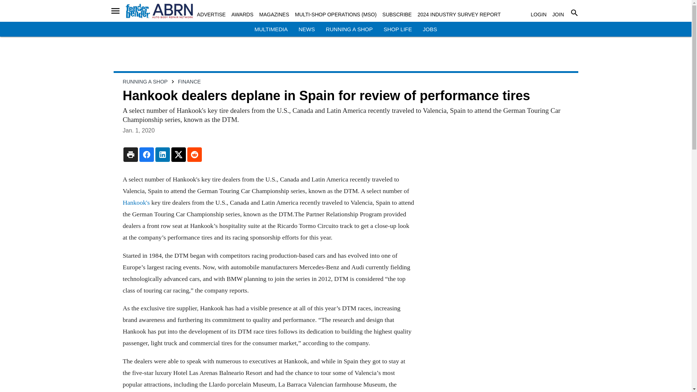  Describe the element at coordinates (274, 15) in the screenshot. I see `MAGAZINES` at that location.